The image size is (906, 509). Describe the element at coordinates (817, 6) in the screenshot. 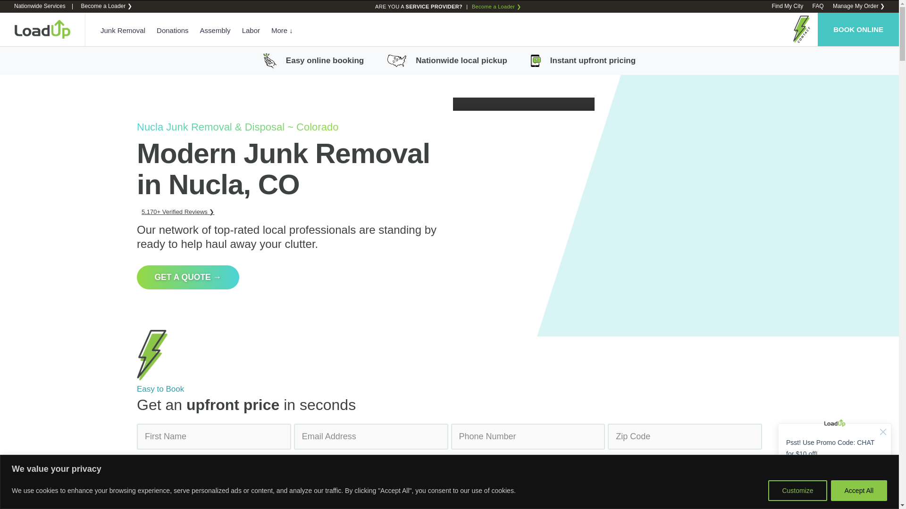

I see `Knowledge Base` at that location.